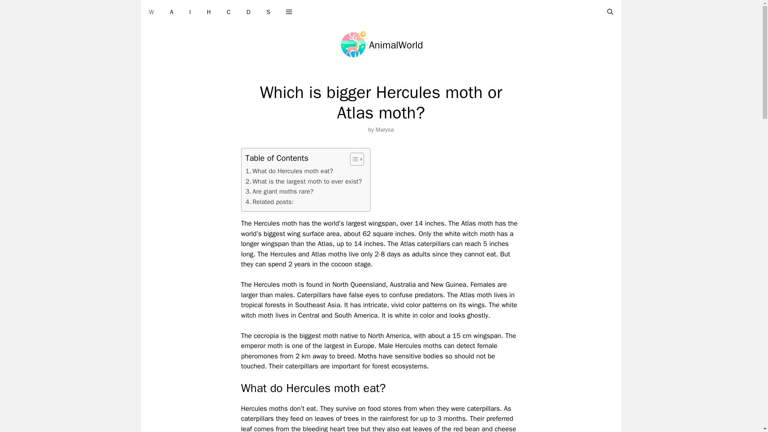  Describe the element at coordinates (304, 181) in the screenshot. I see `What is the largest moth to ever exist?` at that location.